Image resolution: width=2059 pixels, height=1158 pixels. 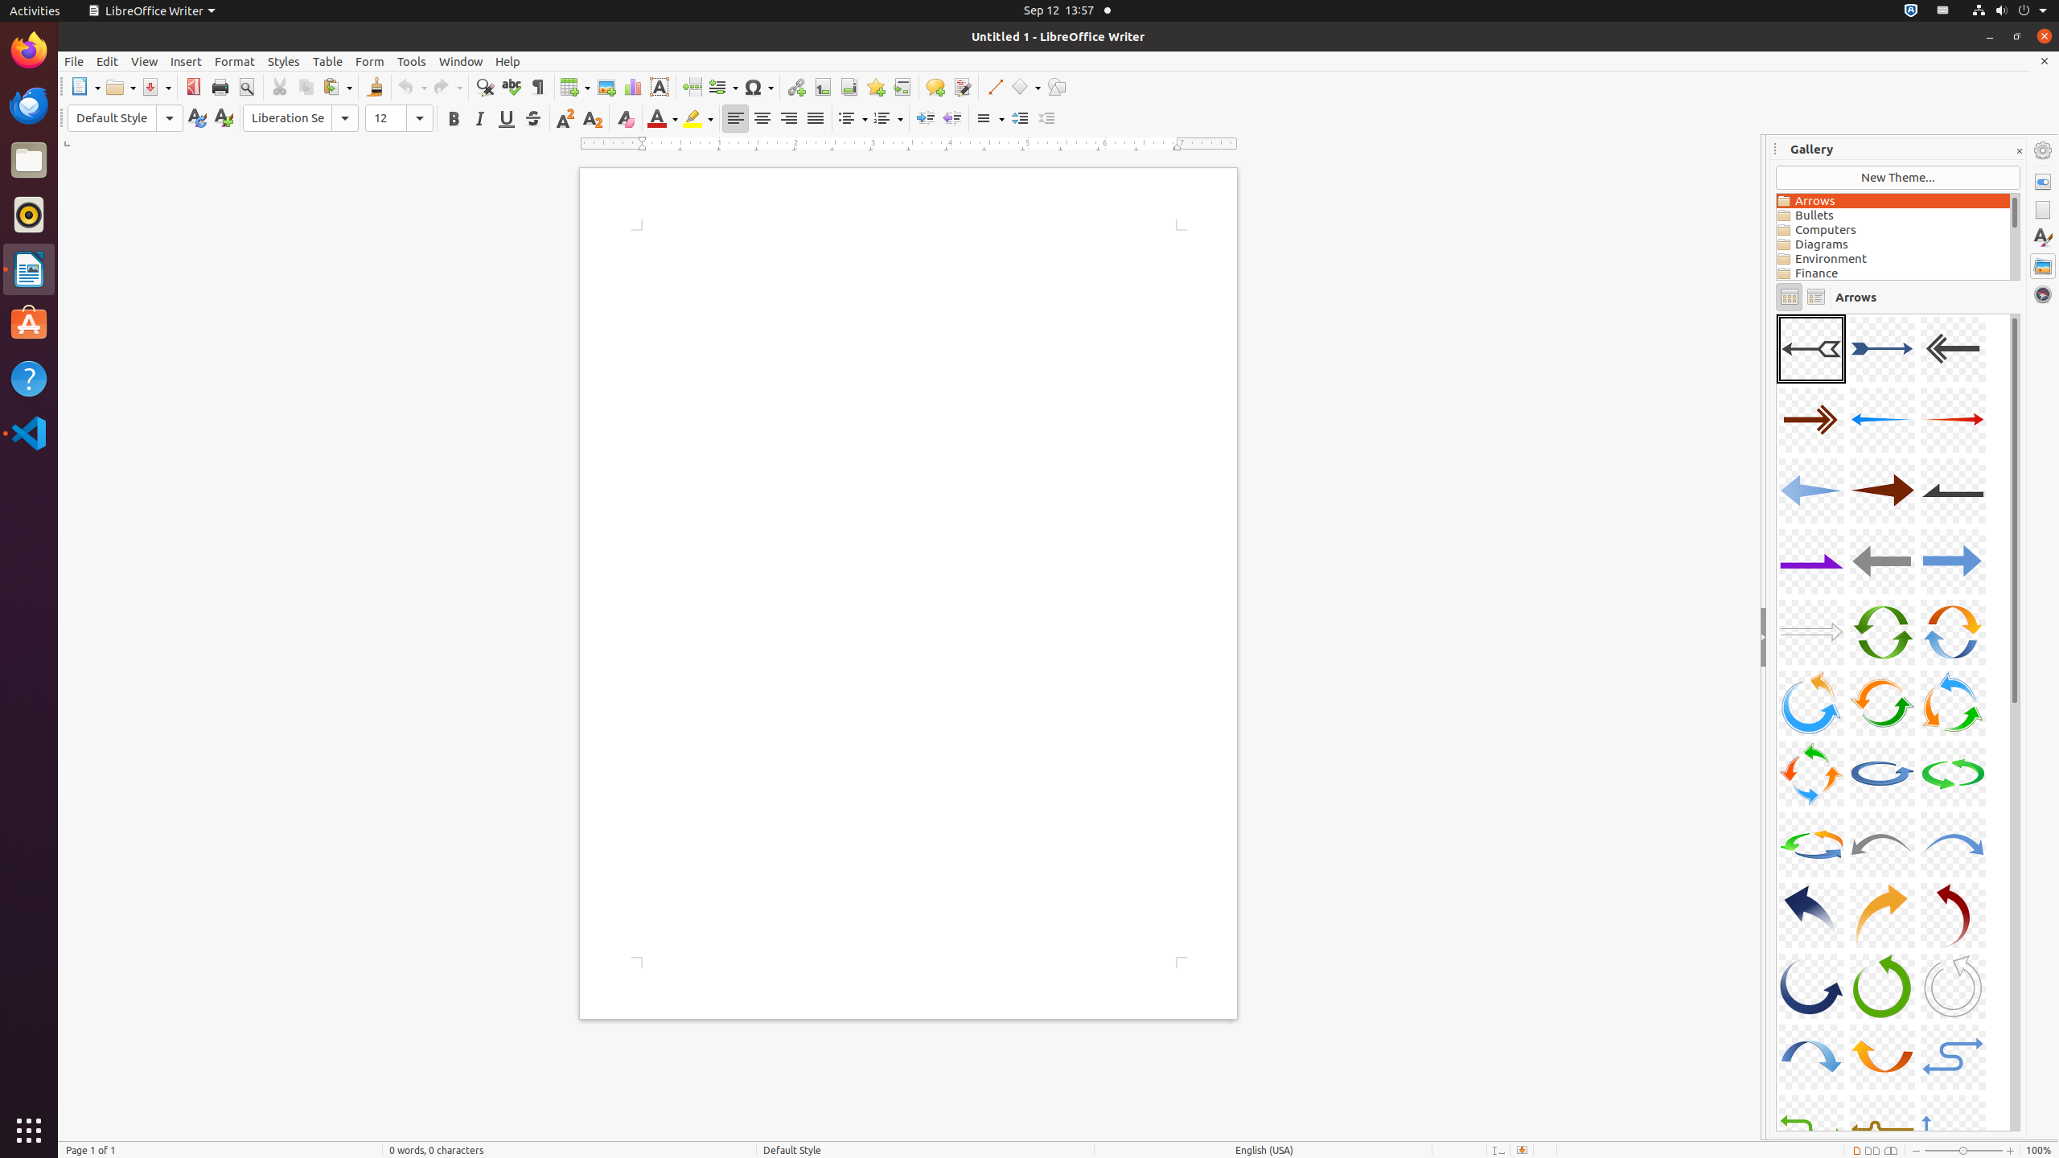 What do you see at coordinates (1893, 201) in the screenshot?
I see `Arrows` at bounding box center [1893, 201].